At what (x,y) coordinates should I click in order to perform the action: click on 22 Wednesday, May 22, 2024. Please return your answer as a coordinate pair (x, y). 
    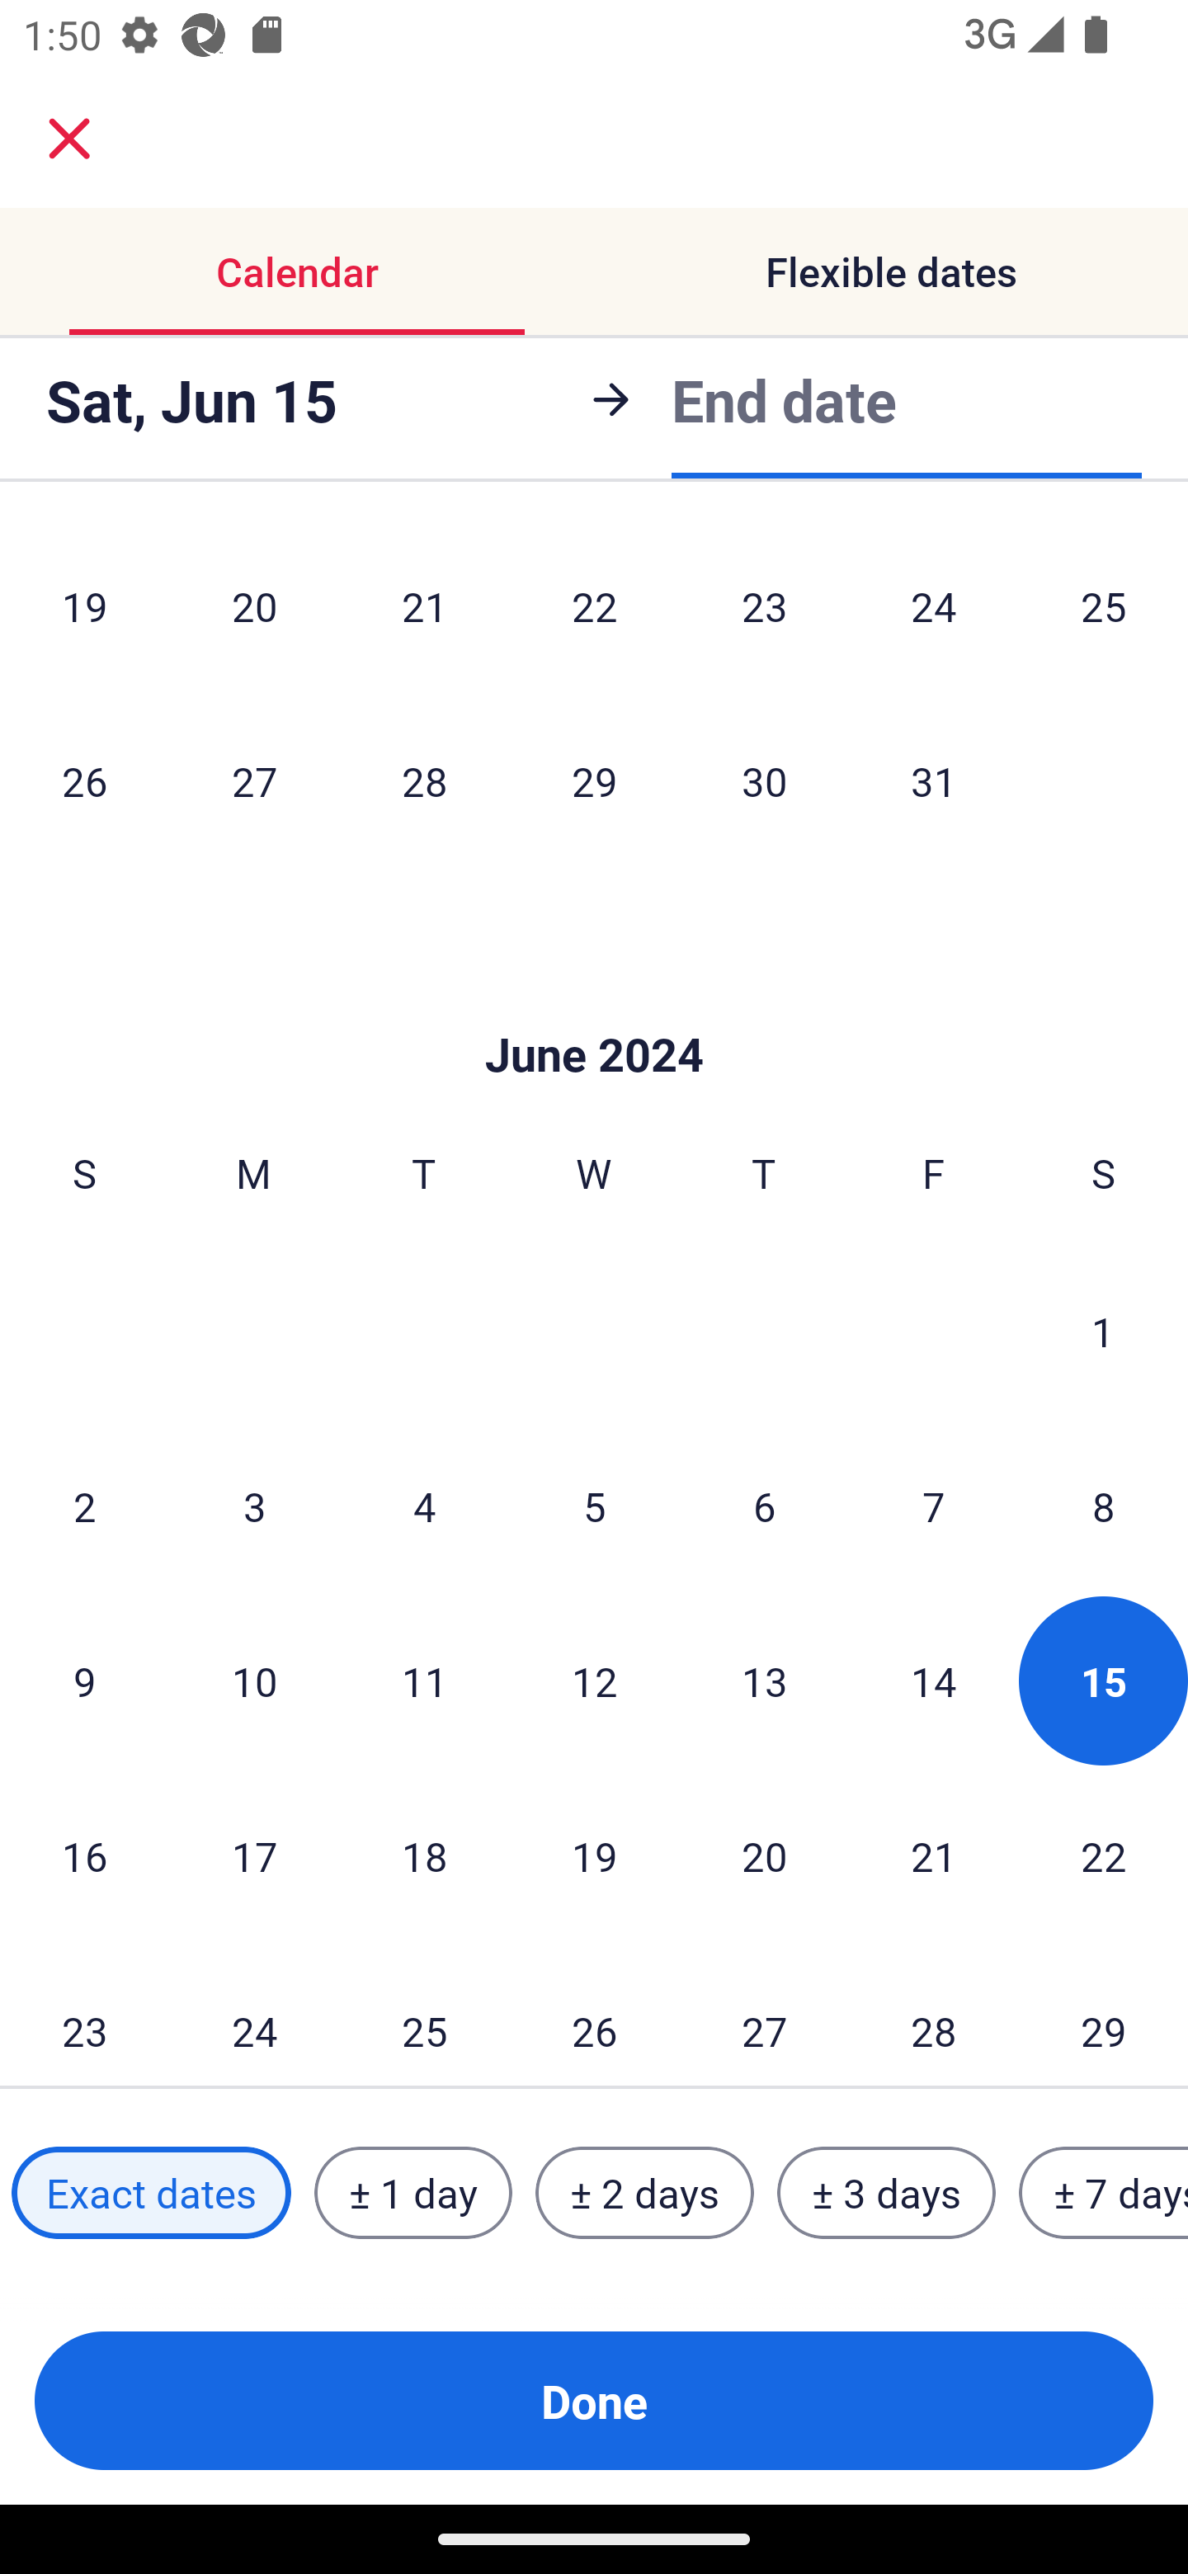
    Looking at the image, I should click on (594, 609).